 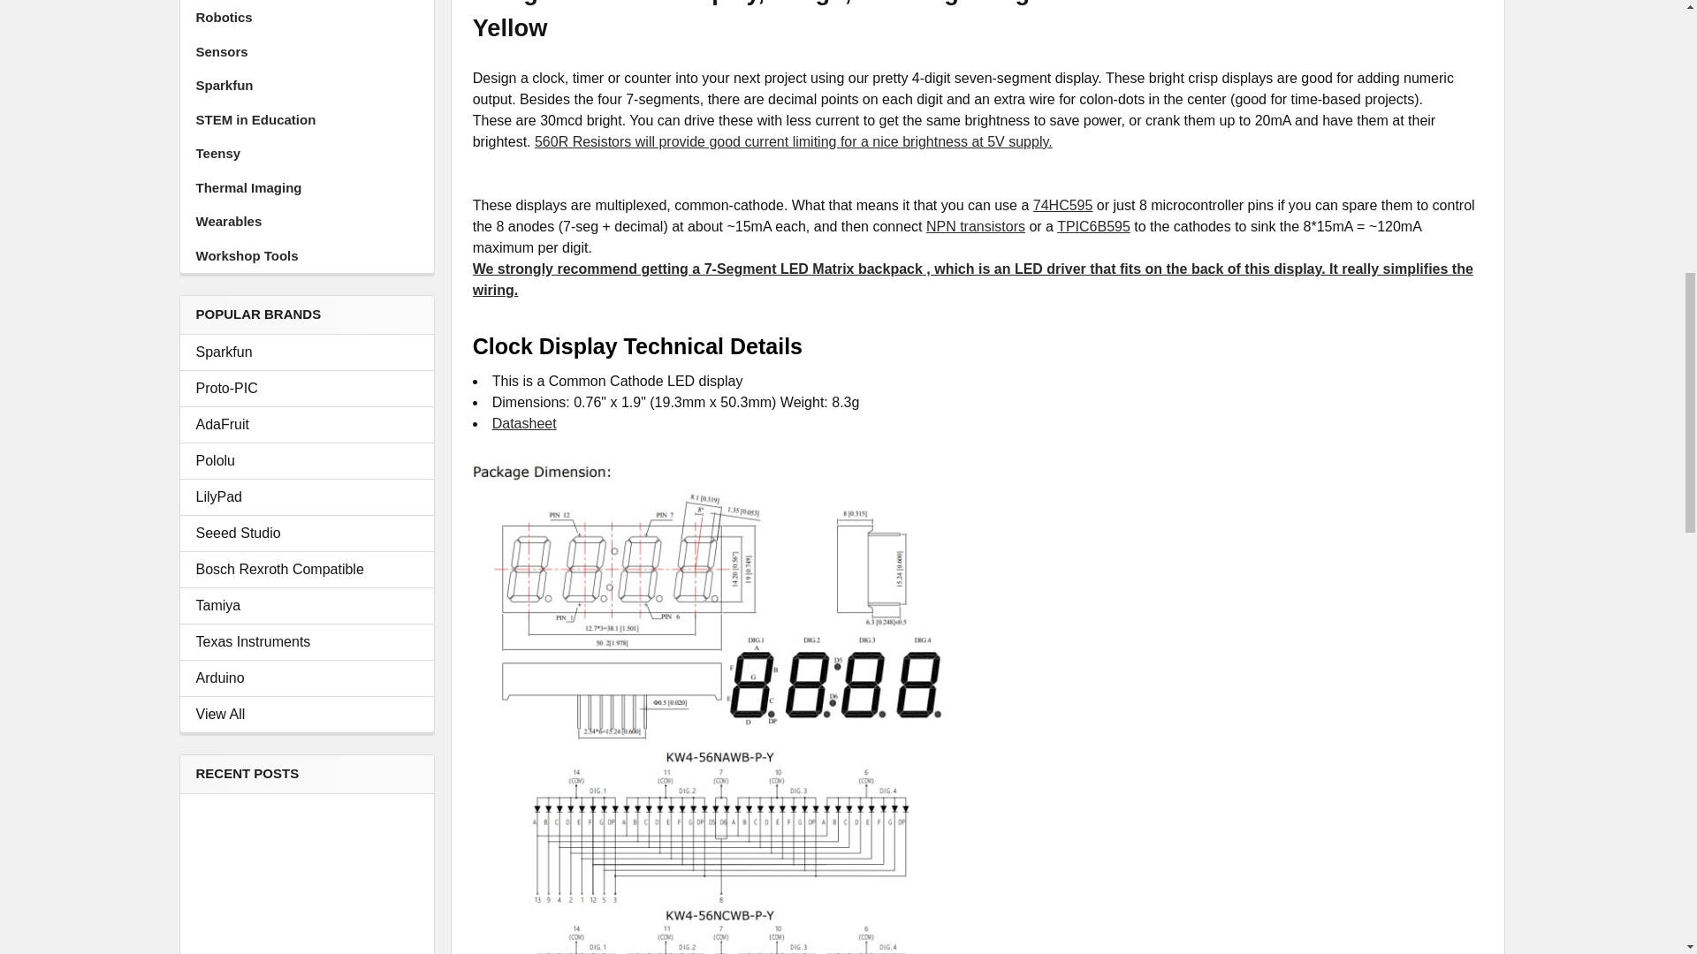 I want to click on Seeed Studio, so click(x=307, y=533).